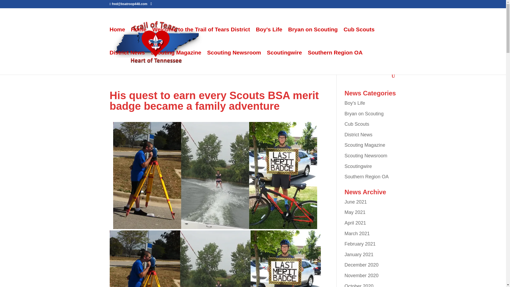  I want to click on June 2021, so click(355, 202).